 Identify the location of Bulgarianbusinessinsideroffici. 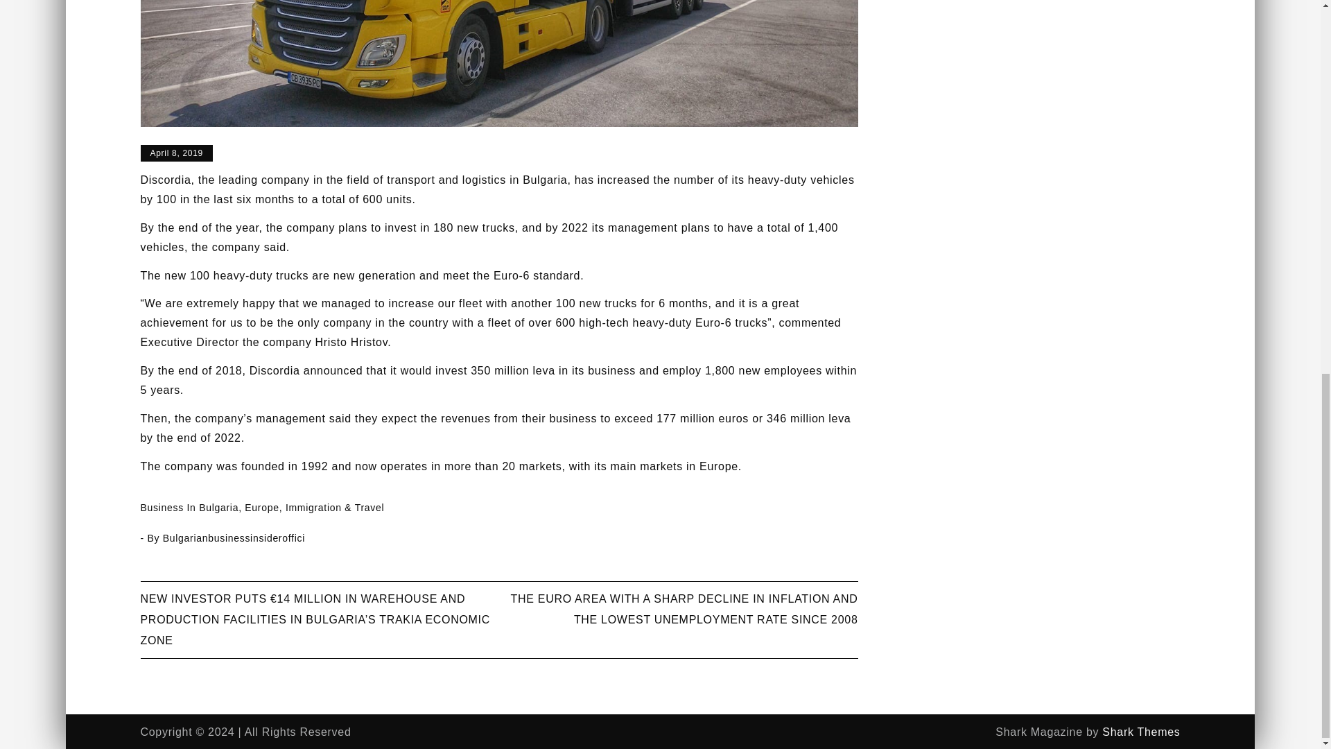
(233, 538).